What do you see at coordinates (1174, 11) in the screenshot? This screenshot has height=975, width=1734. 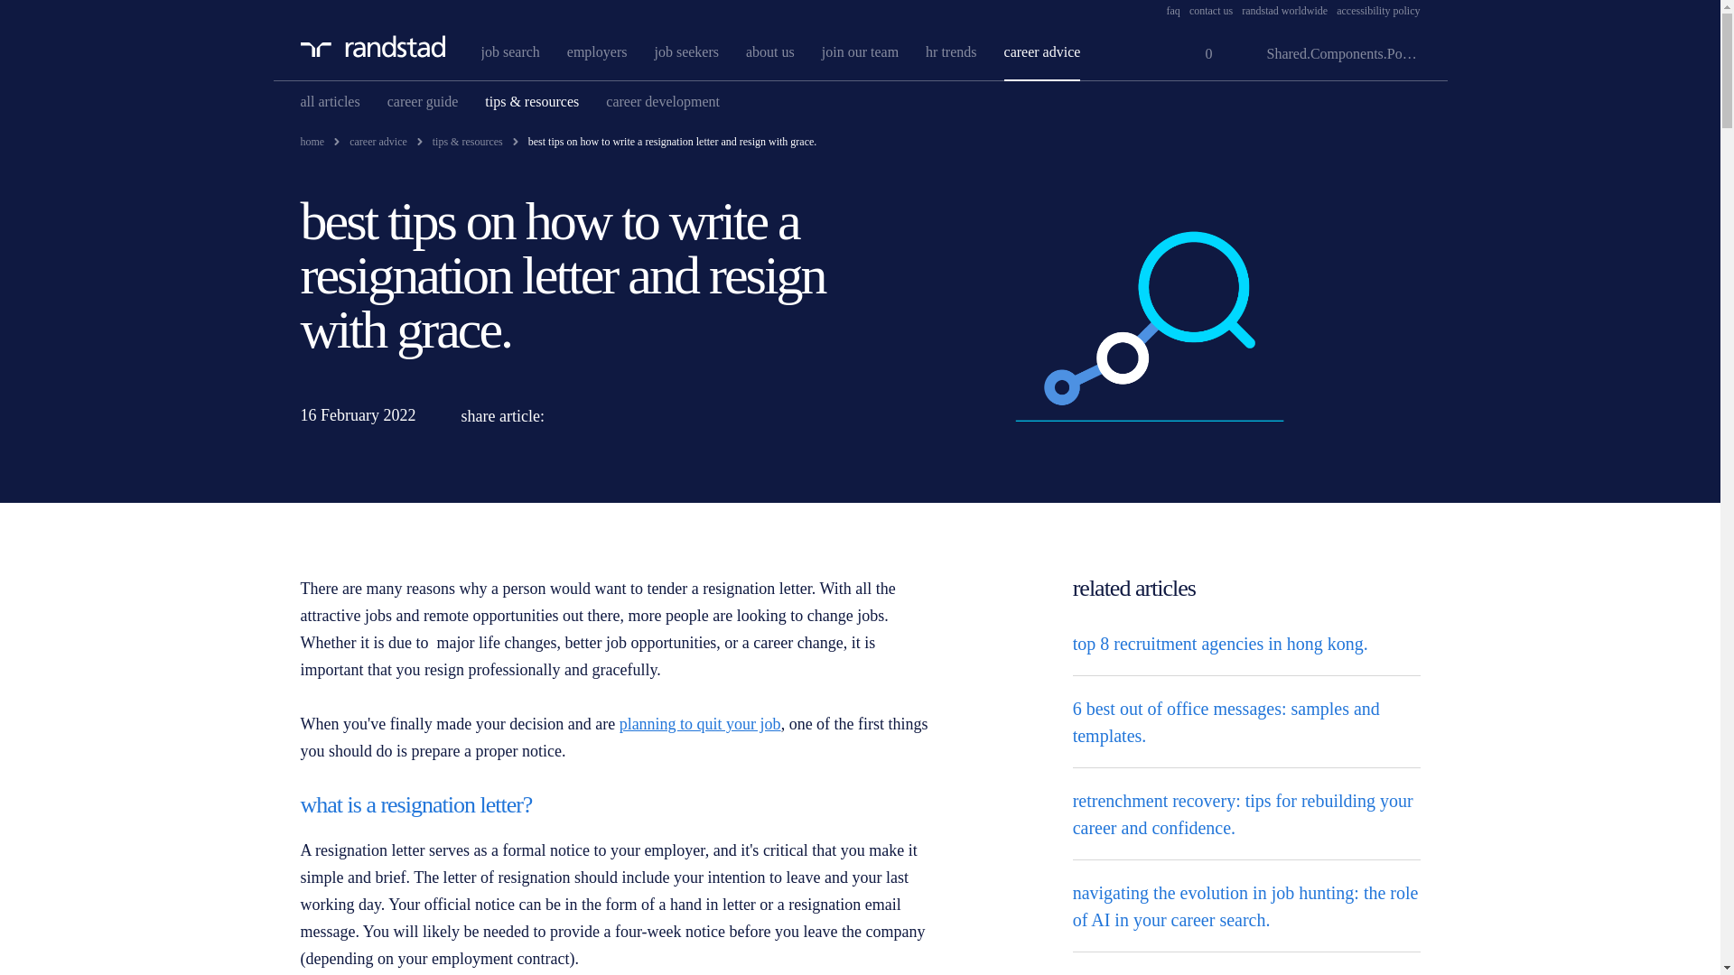 I see `faq` at bounding box center [1174, 11].